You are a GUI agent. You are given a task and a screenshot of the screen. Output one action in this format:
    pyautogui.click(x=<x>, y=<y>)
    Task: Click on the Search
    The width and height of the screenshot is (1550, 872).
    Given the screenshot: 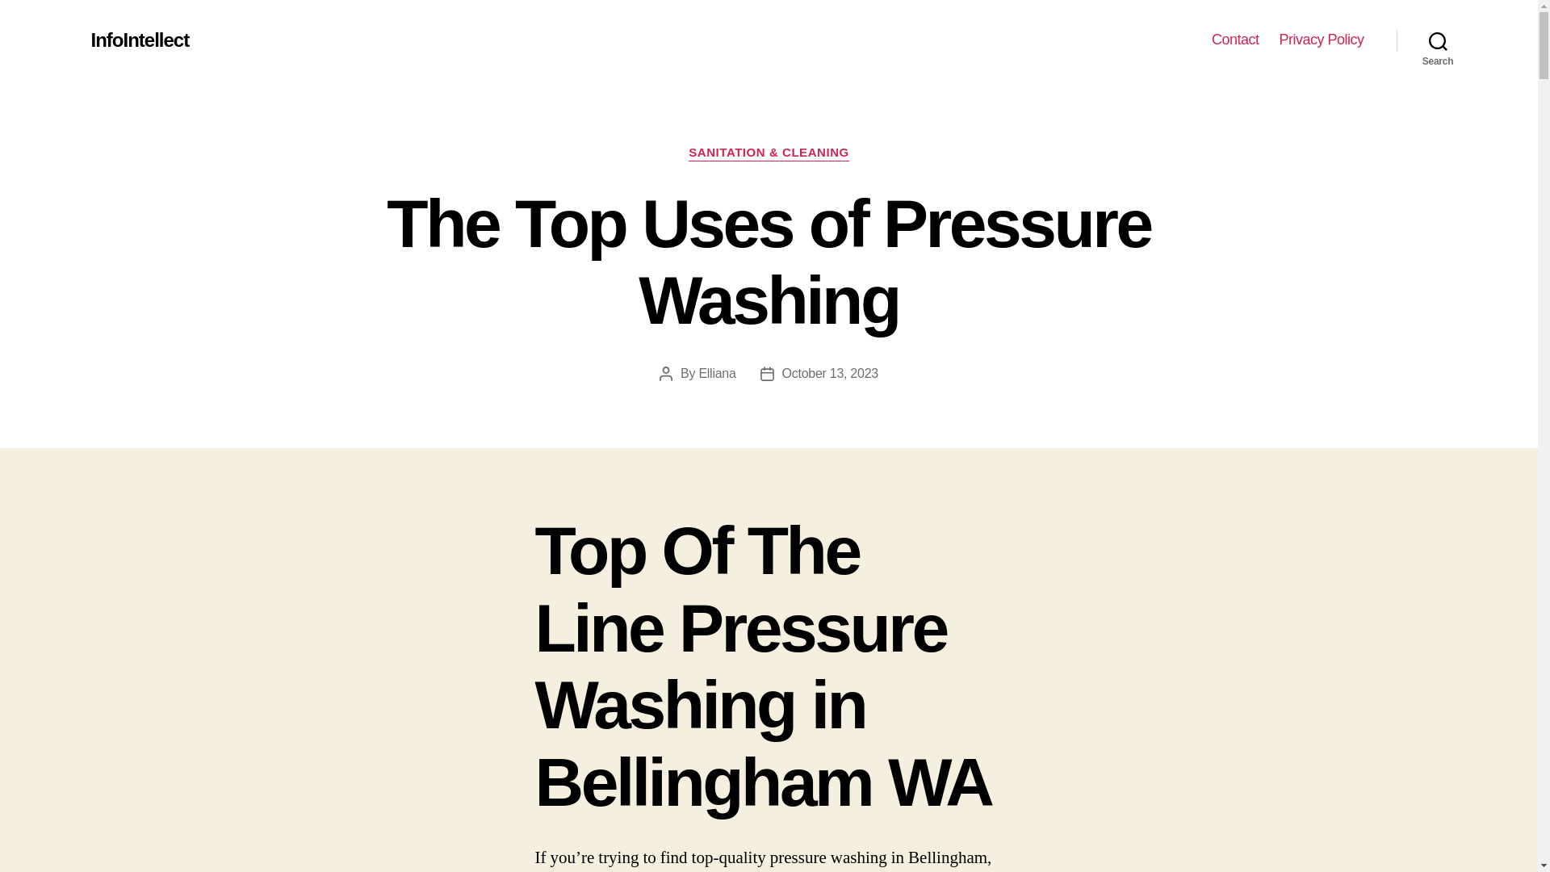 What is the action you would take?
    pyautogui.click(x=1438, y=40)
    